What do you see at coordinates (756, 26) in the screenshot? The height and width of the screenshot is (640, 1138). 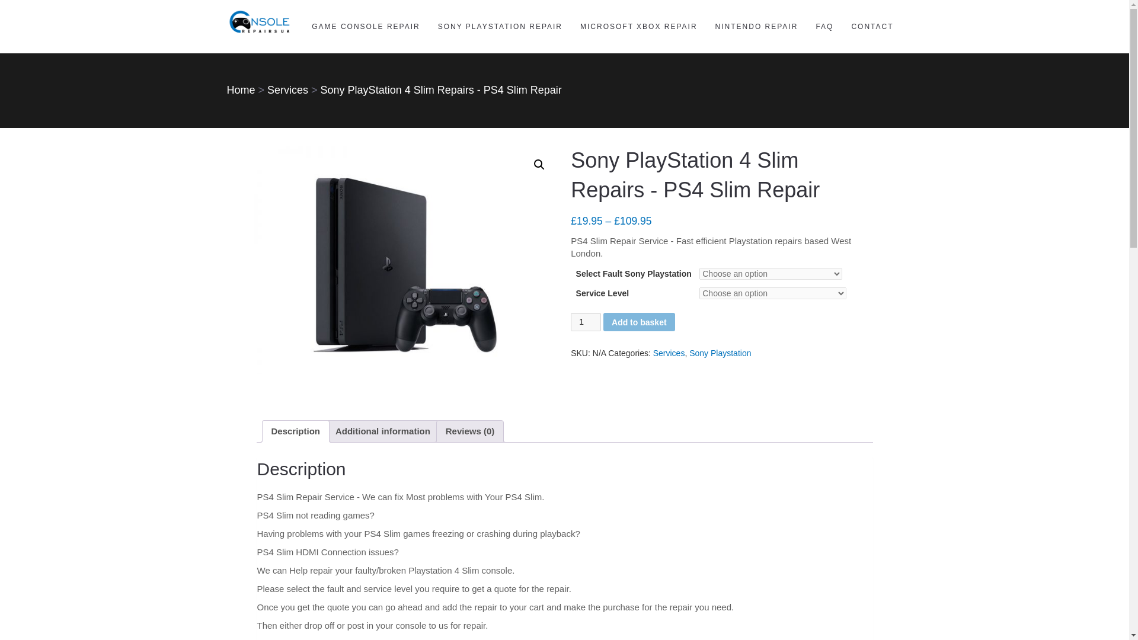 I see `NINTENDO REPAIR` at bounding box center [756, 26].